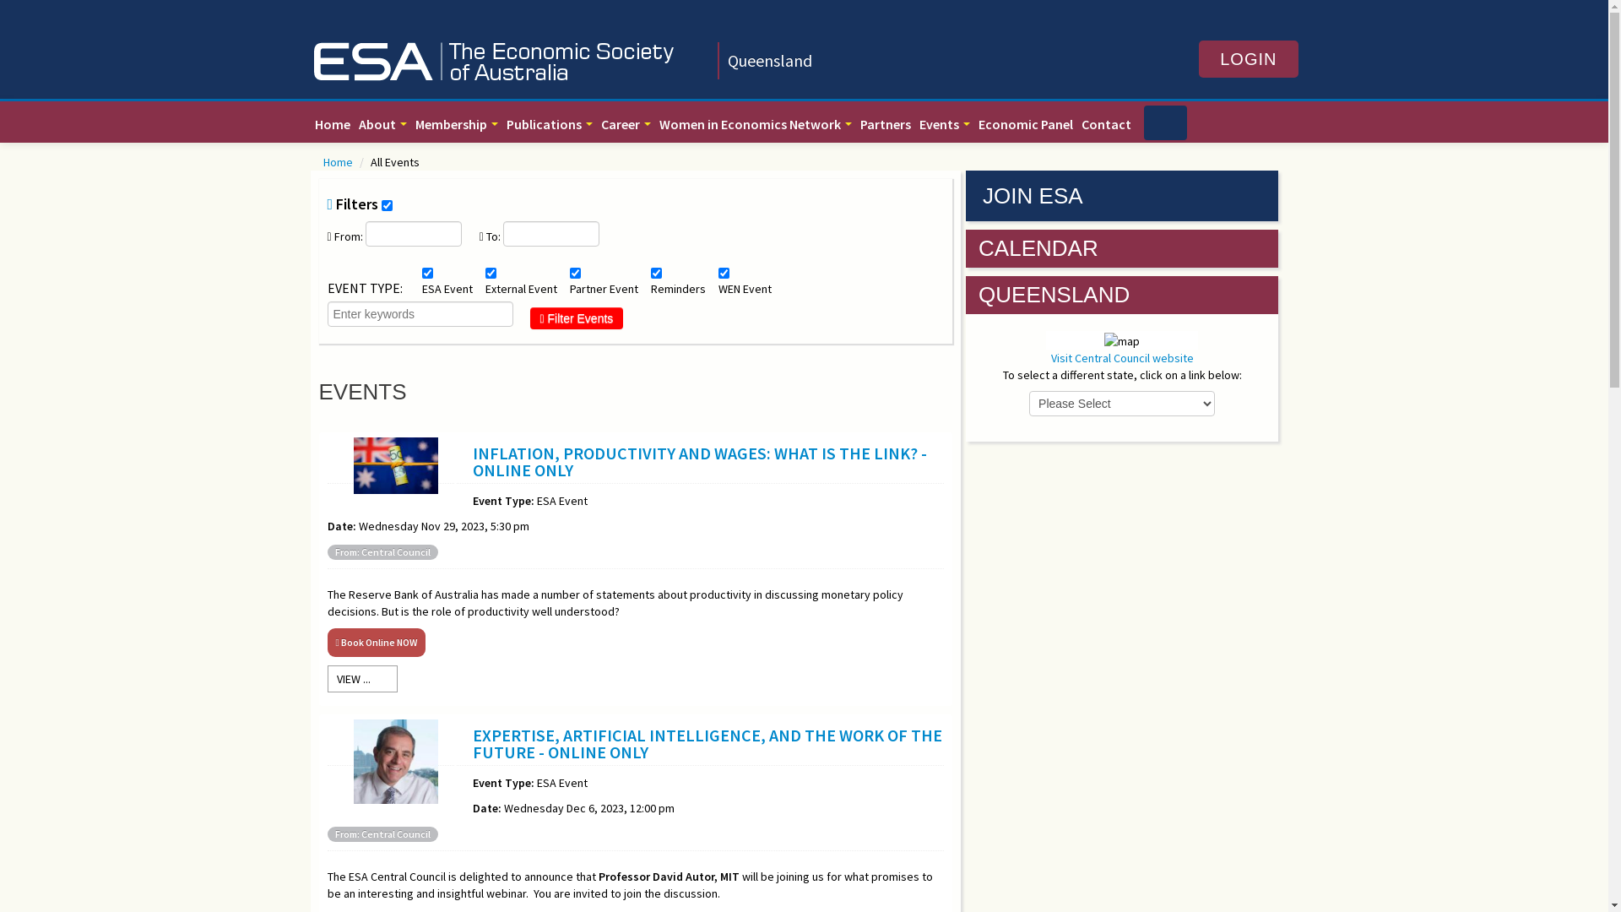 The height and width of the screenshot is (912, 1621). Describe the element at coordinates (1123, 358) in the screenshot. I see `Visit Central Council website` at that location.